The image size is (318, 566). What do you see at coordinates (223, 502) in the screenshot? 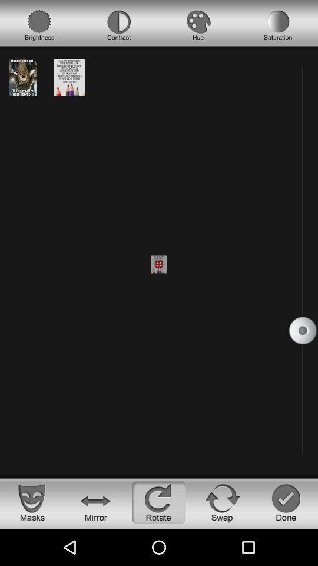
I see `swap option` at bounding box center [223, 502].